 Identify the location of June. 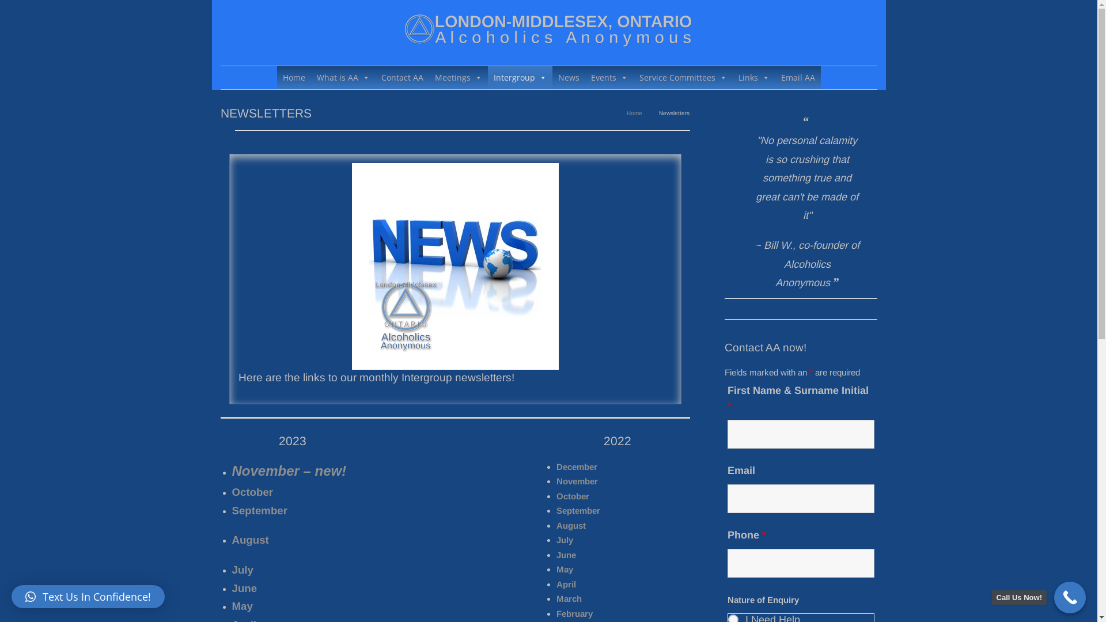
(244, 589).